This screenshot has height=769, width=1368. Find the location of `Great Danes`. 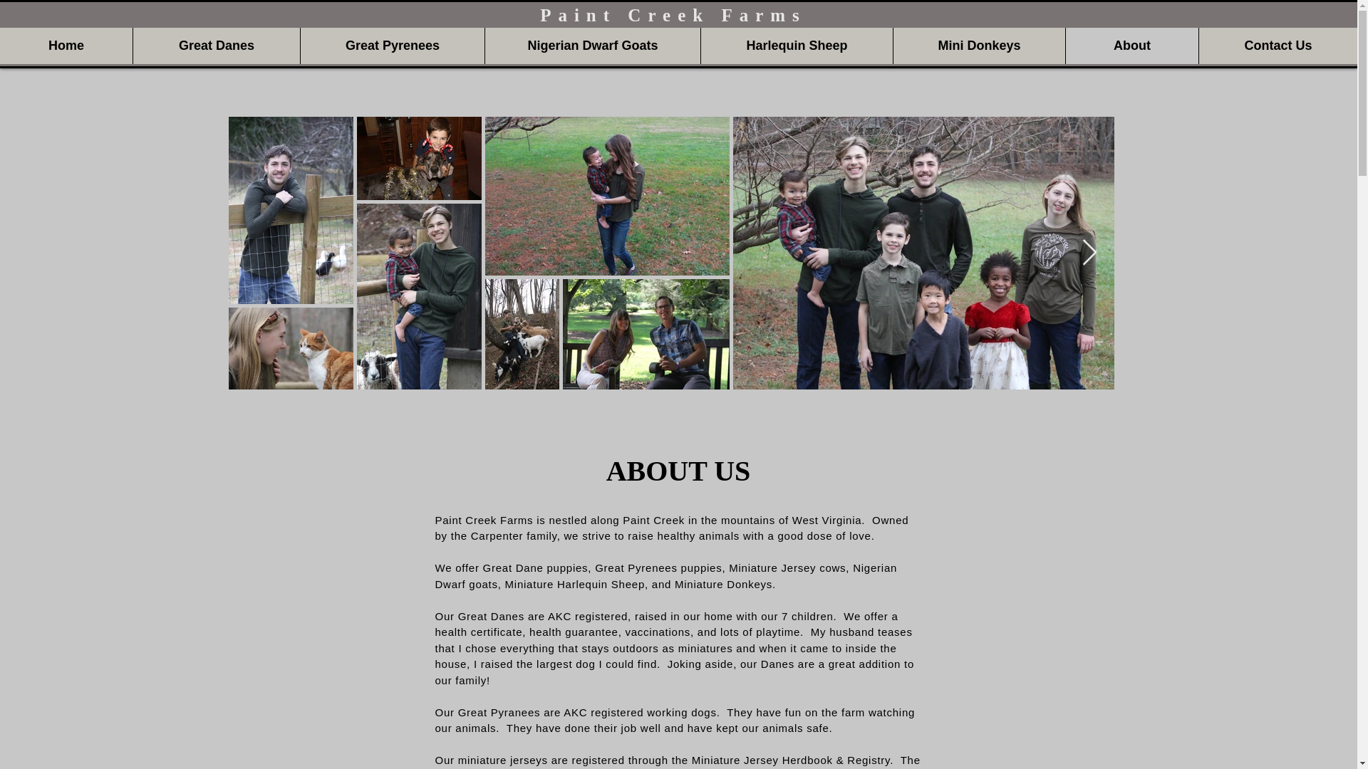

Great Danes is located at coordinates (216, 44).